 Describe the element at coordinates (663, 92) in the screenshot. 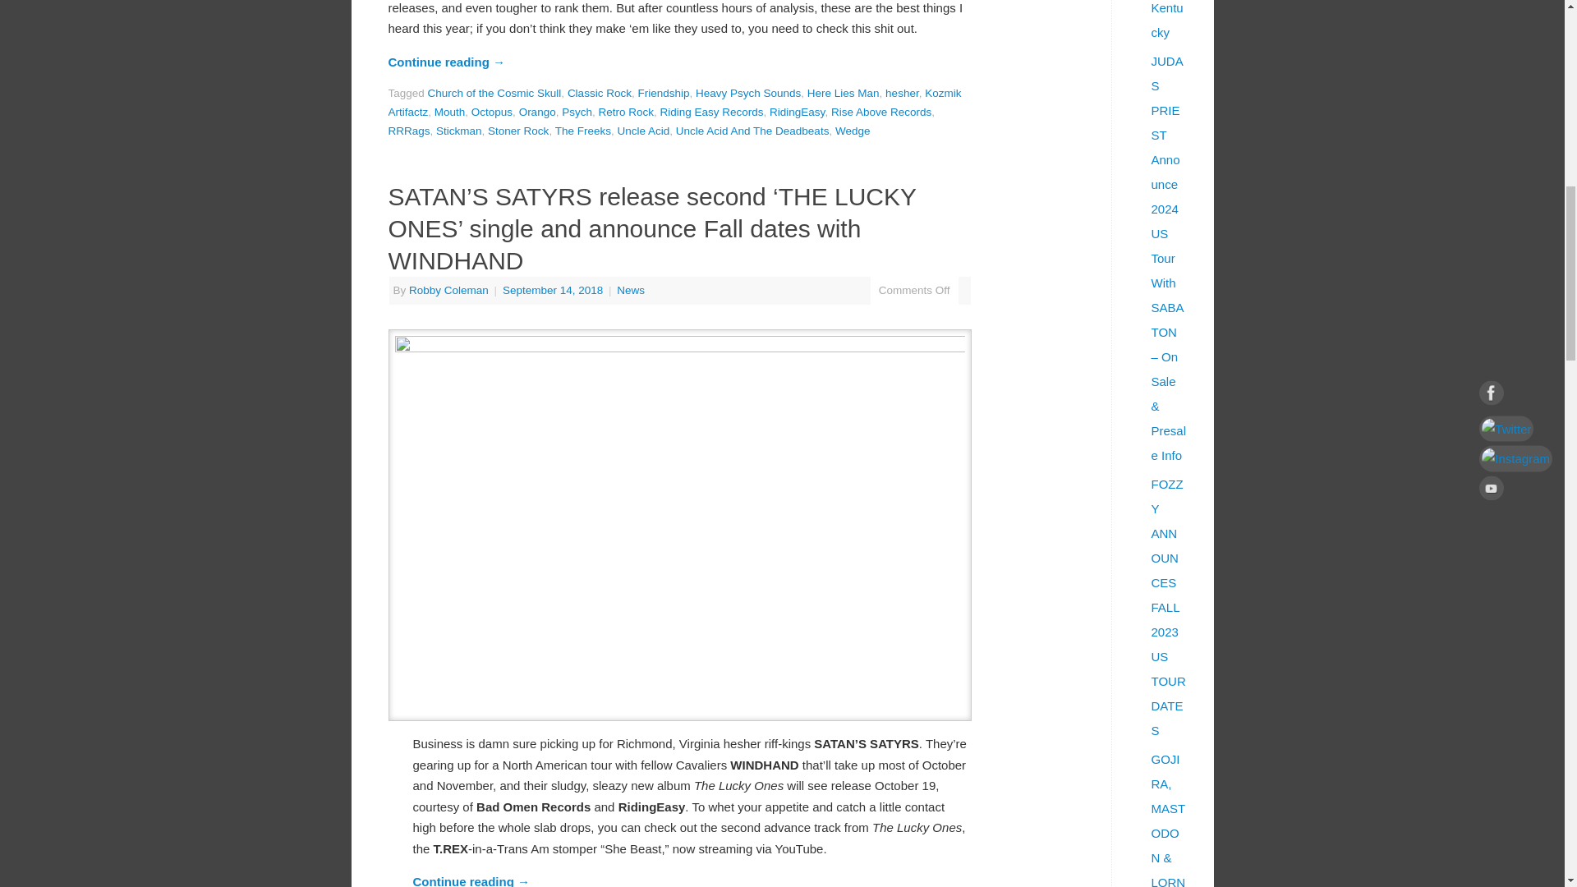

I see `Friendship` at that location.